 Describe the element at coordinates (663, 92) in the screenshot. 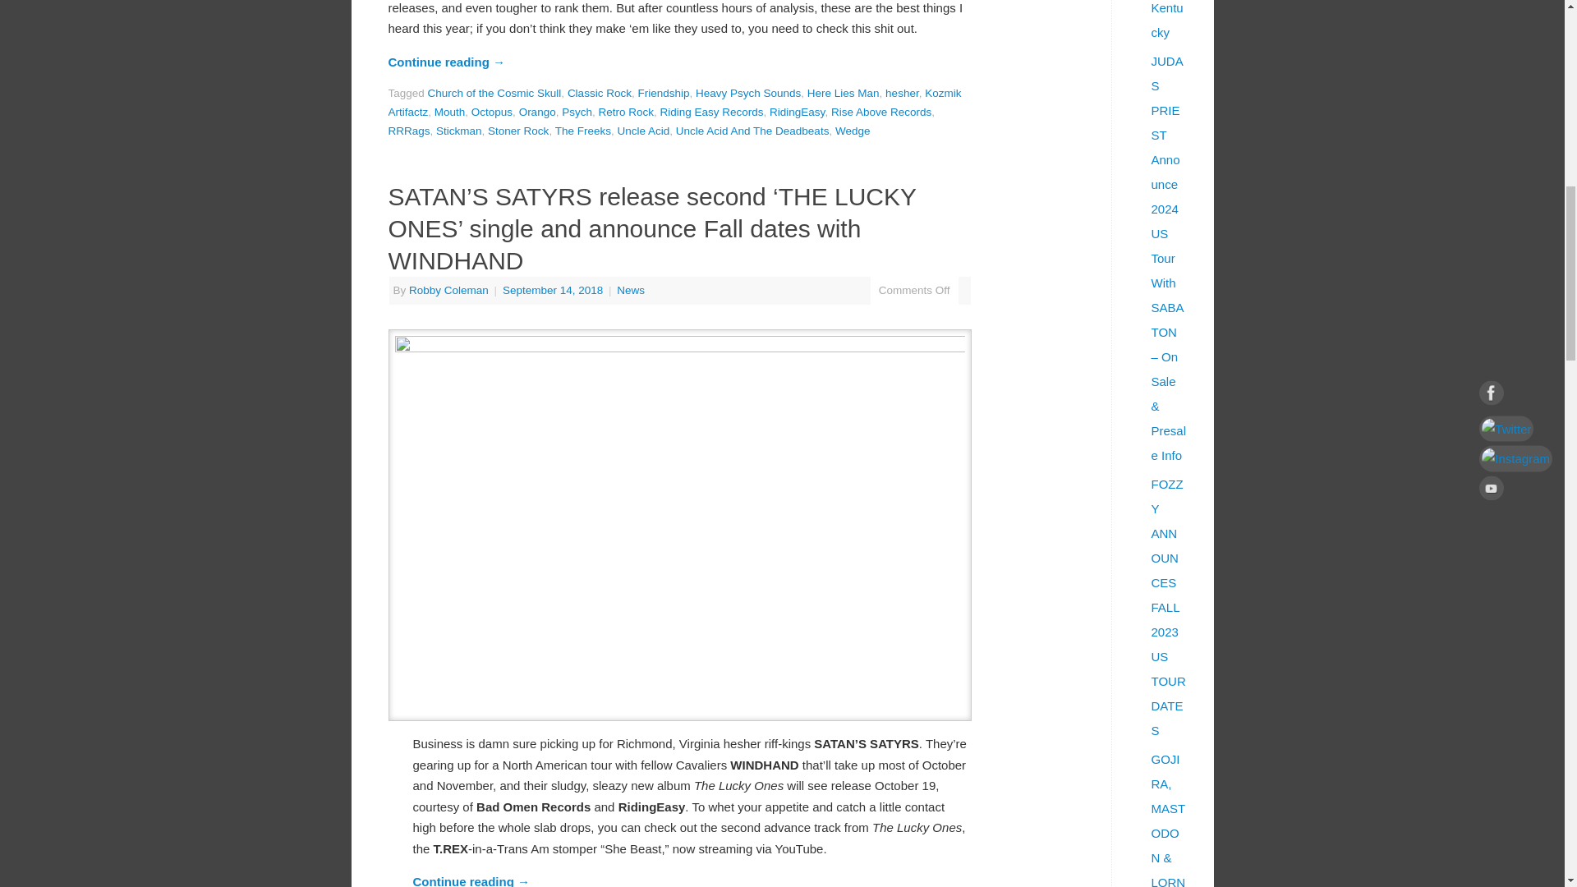

I see `Friendship` at that location.